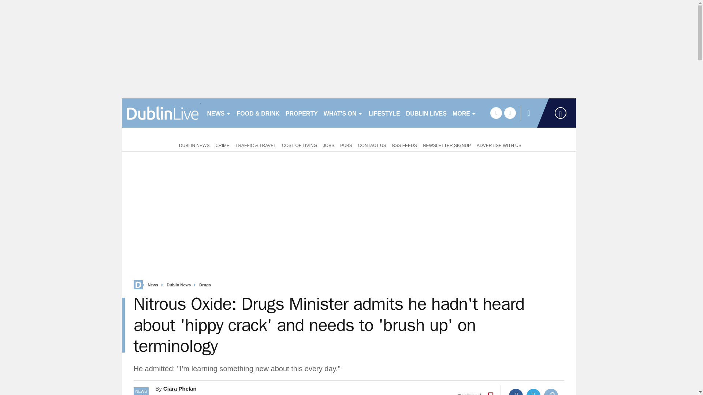  I want to click on dublinlive, so click(161, 113).